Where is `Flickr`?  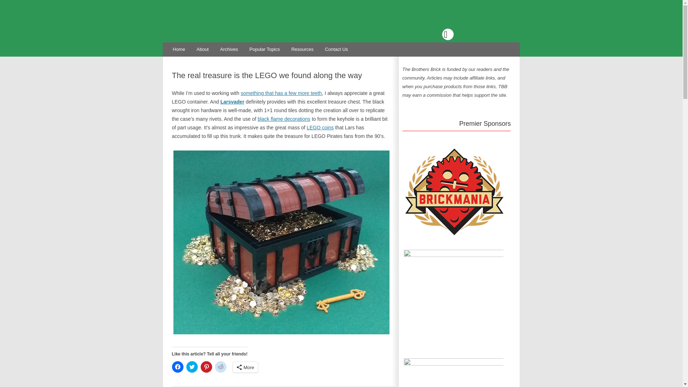 Flickr is located at coordinates (464, 34).